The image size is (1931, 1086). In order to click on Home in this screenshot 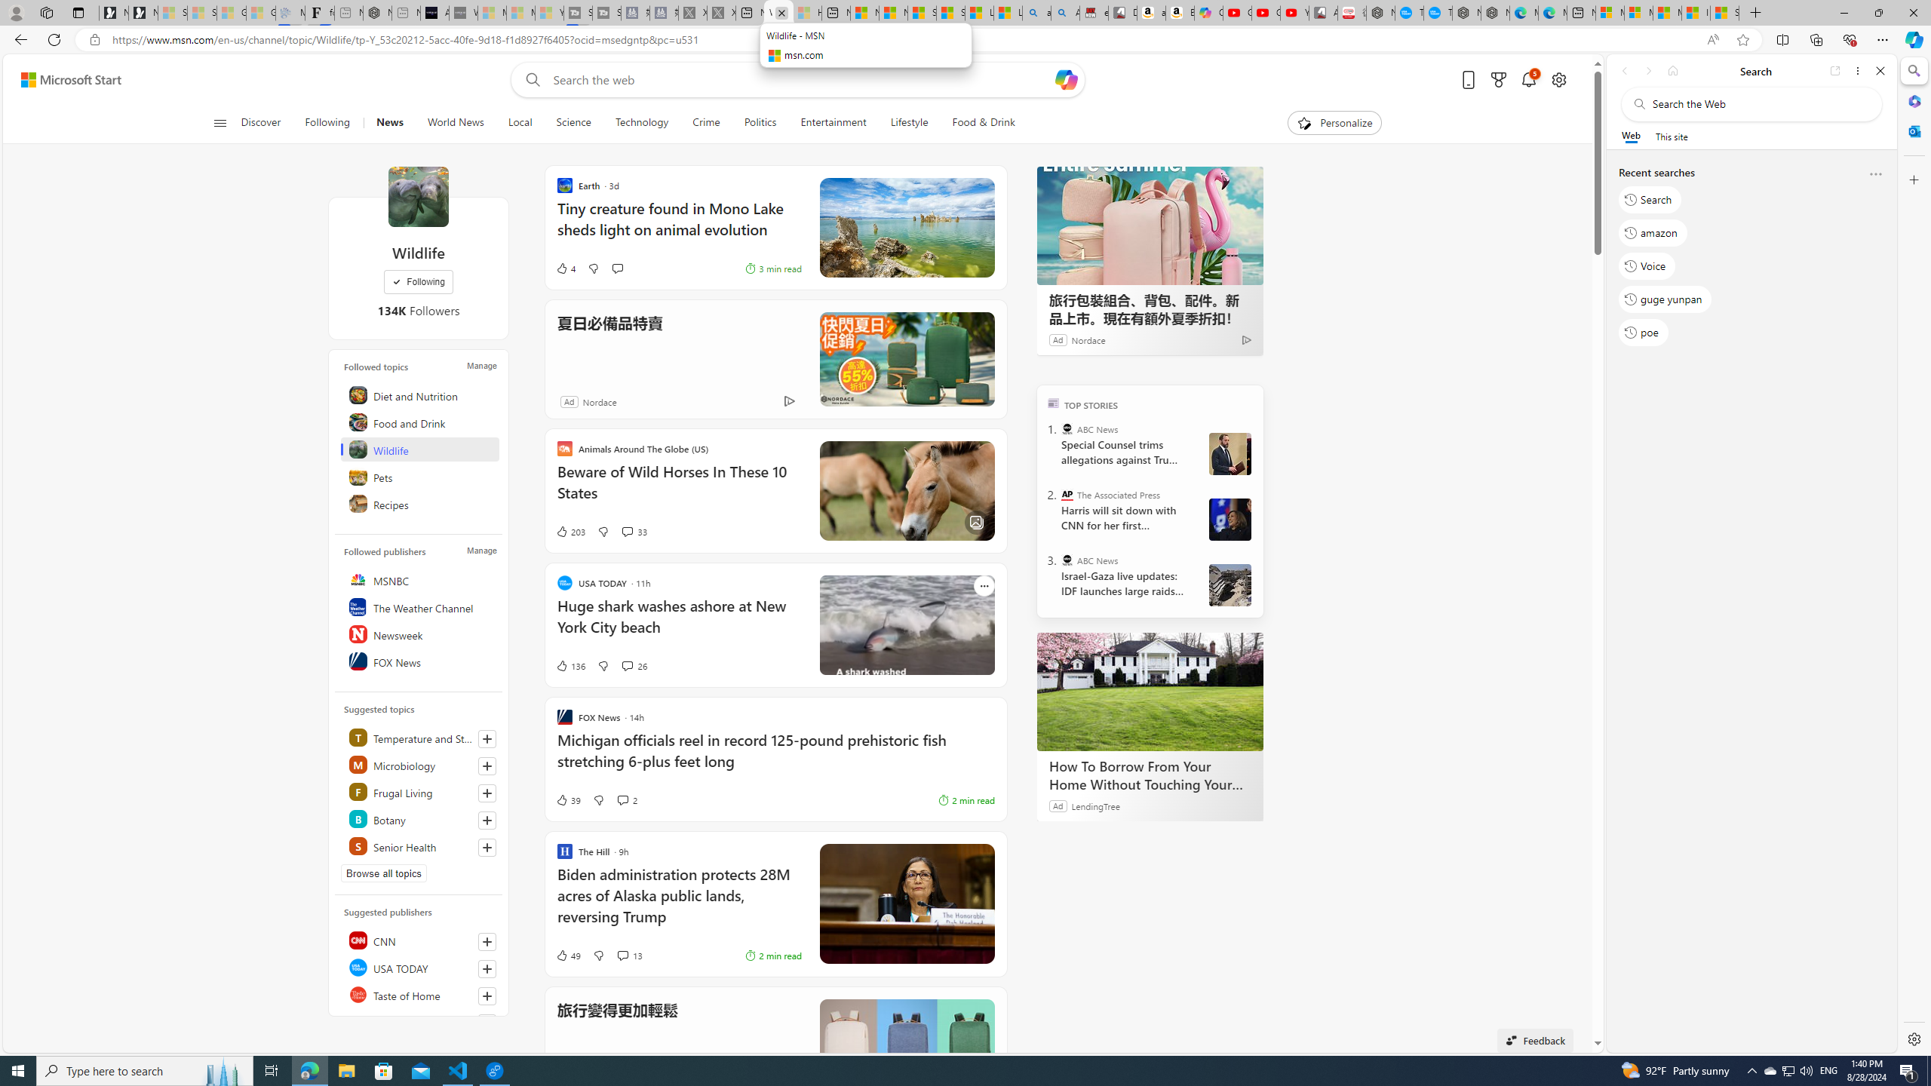, I will do `click(1673, 71)`.